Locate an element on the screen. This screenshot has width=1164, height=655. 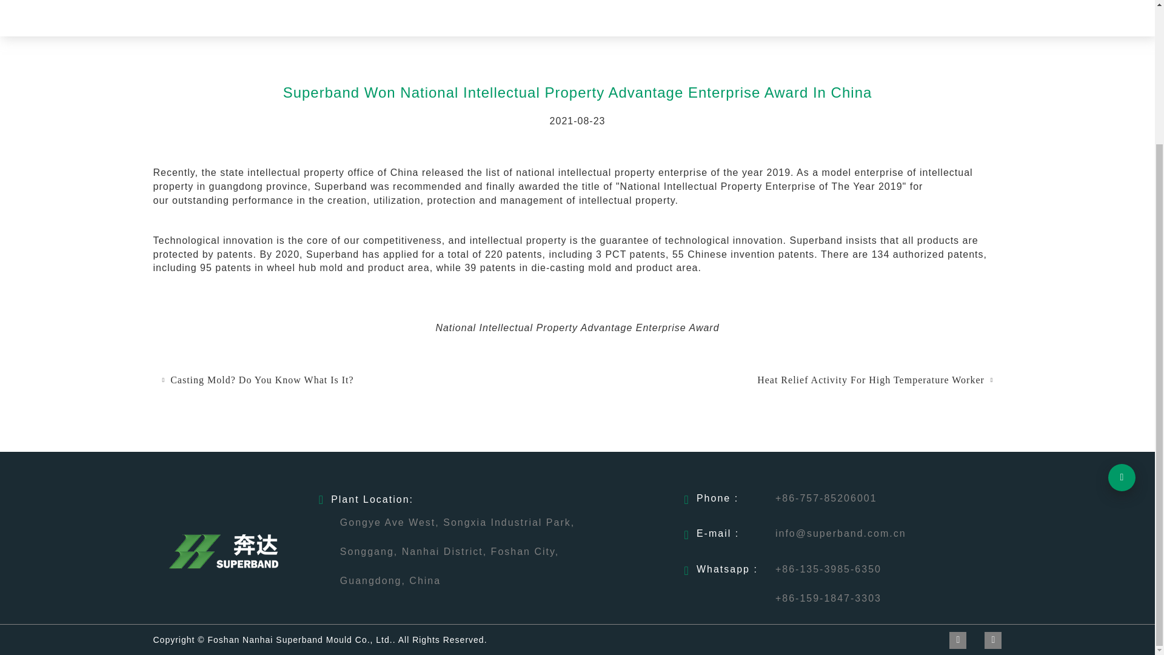
Heat Relief Activity For High Temperature Worker is located at coordinates (871, 380).